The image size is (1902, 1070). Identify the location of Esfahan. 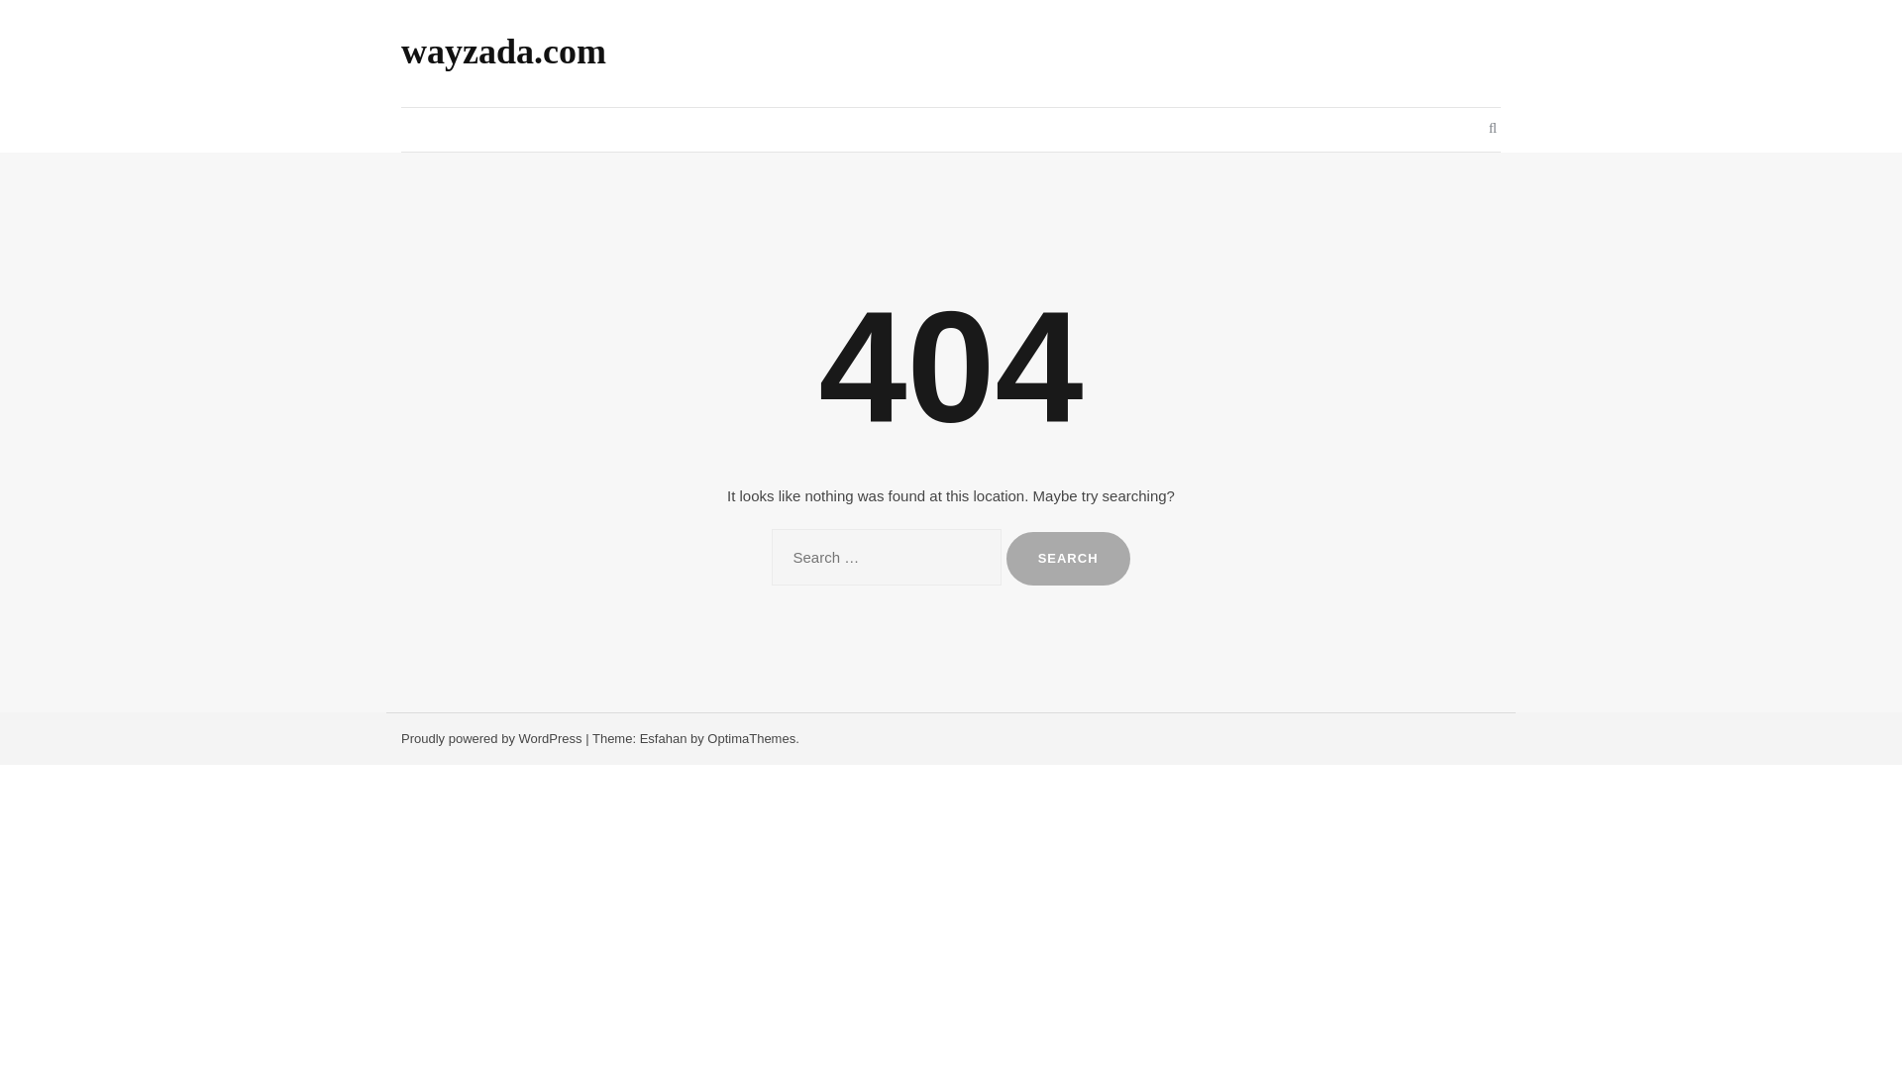
(663, 737).